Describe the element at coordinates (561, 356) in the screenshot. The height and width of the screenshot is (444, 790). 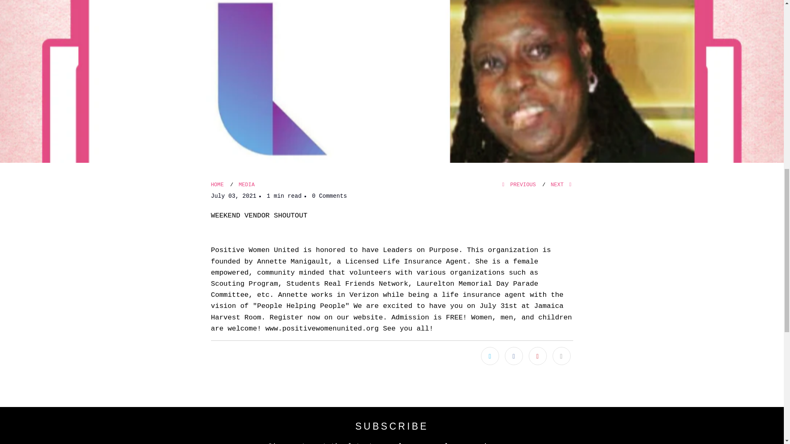
I see `Email this to a friend` at that location.